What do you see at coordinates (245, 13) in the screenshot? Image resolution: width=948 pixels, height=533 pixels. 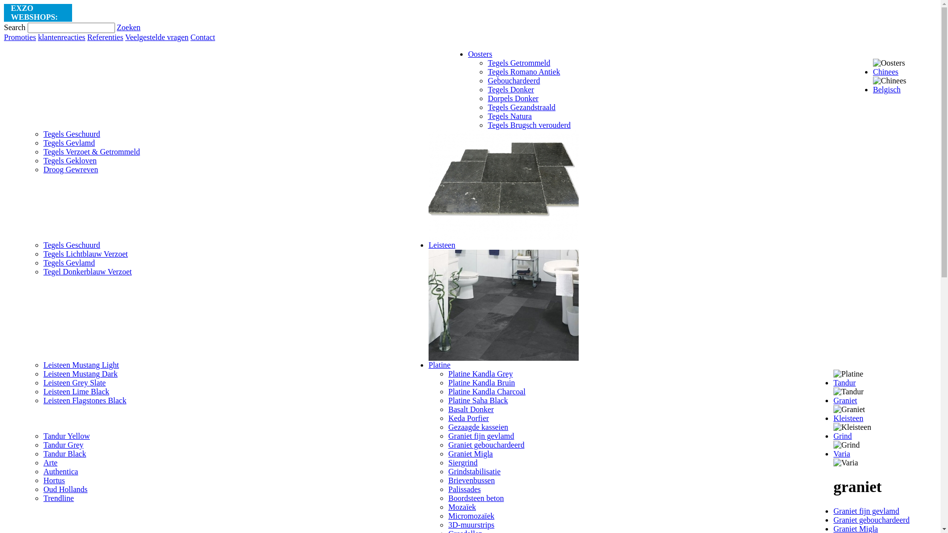 I see `Metaal-Beton` at bounding box center [245, 13].